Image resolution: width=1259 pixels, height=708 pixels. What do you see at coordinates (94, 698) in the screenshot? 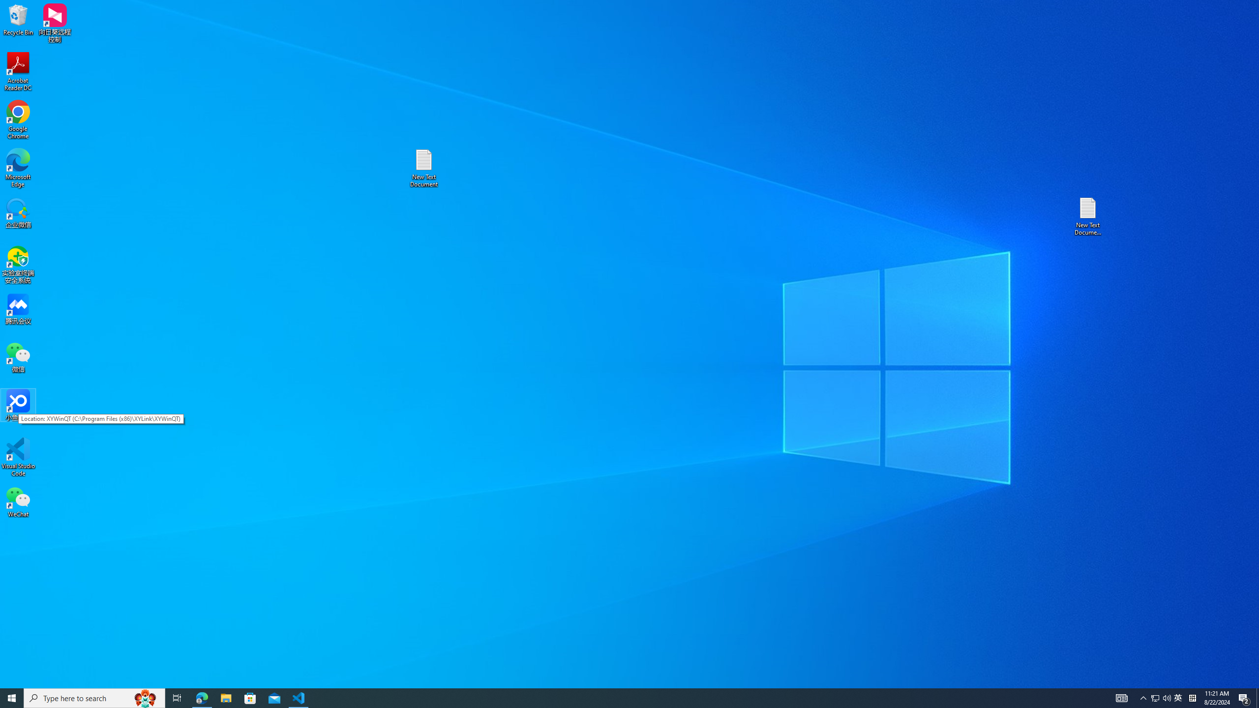
I see `Type here to search` at bounding box center [94, 698].